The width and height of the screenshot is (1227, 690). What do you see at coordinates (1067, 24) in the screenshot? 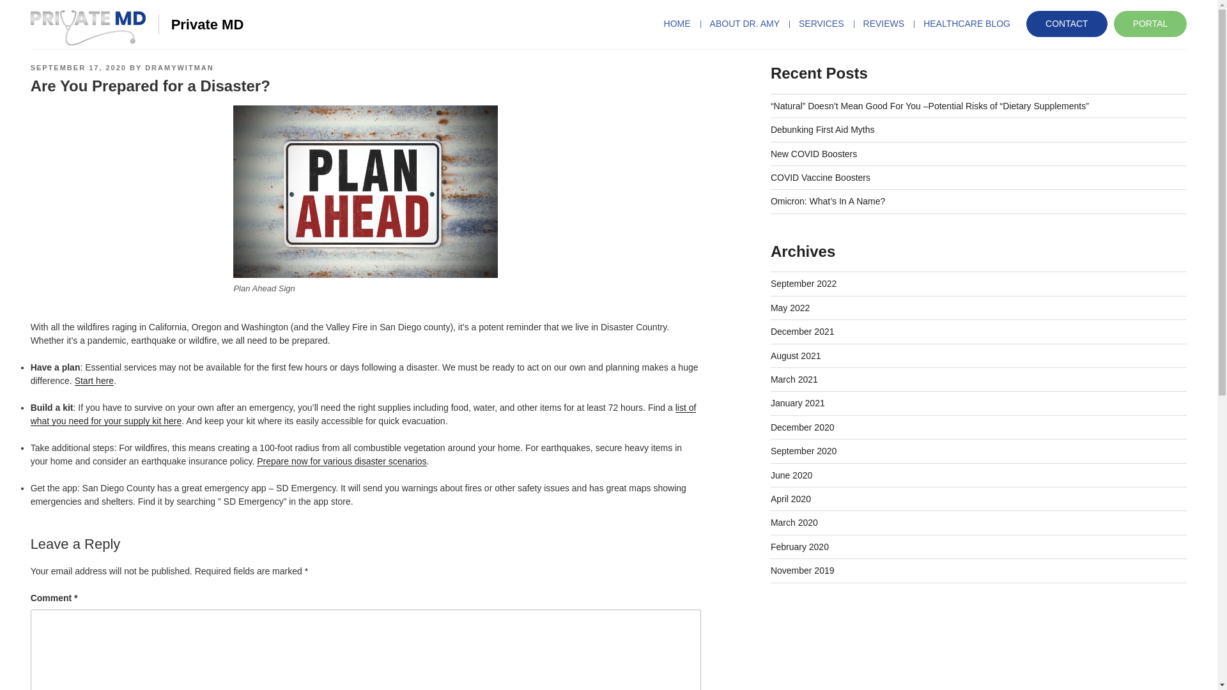
I see `CONTACT` at bounding box center [1067, 24].